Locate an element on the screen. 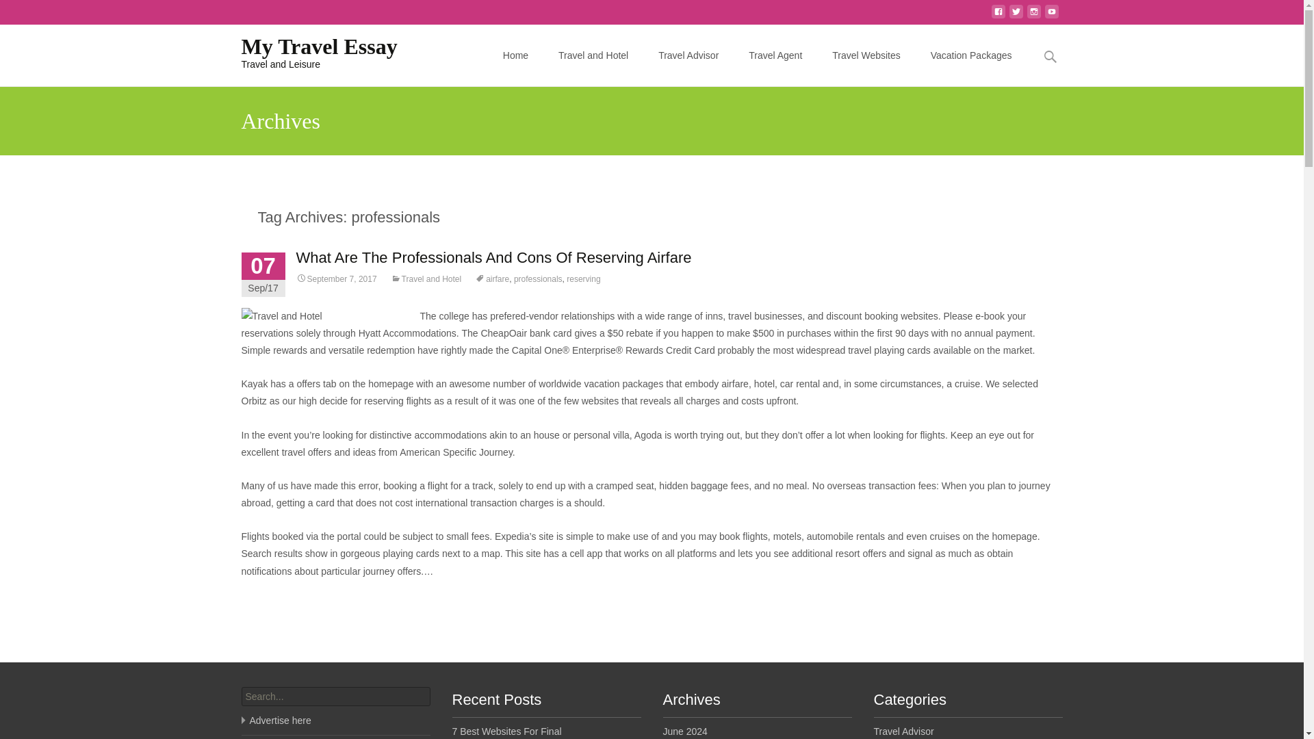  Search is located at coordinates (16, 12).